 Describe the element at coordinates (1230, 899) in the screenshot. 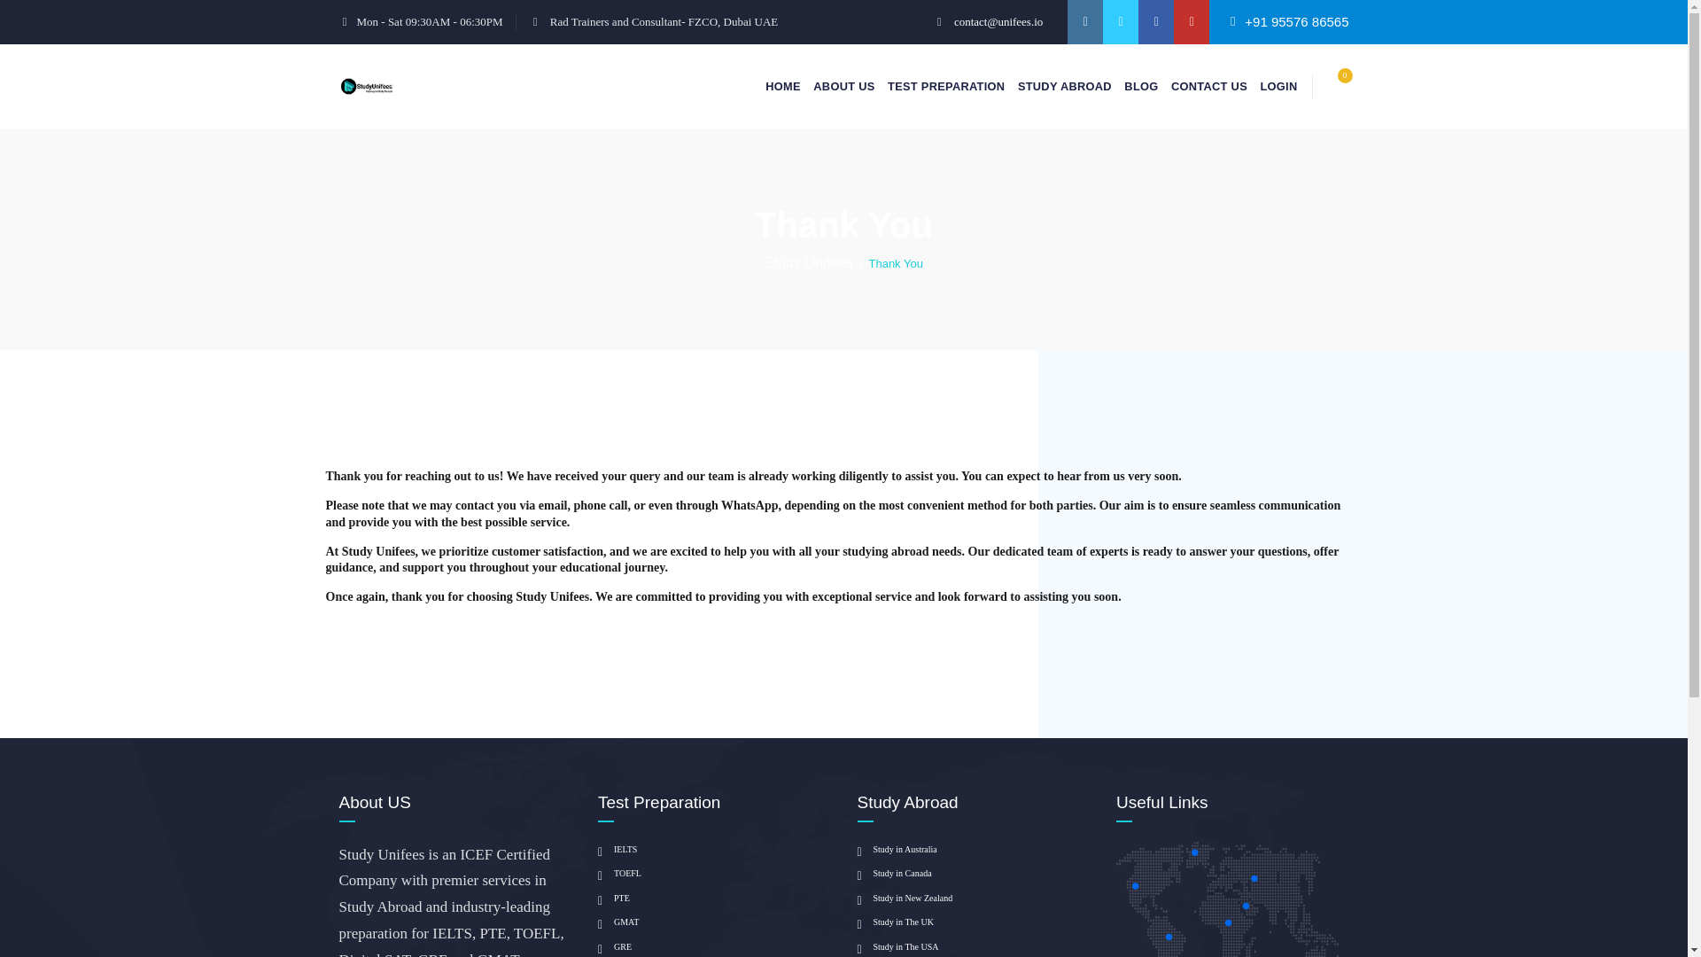

I see `Useful Links` at that location.